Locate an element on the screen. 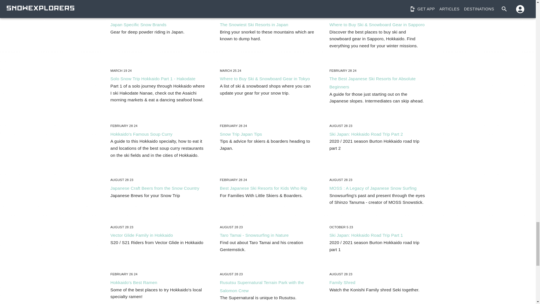 Image resolution: width=540 pixels, height=304 pixels. Japanese Craft Beers from the Snow Country is located at coordinates (155, 188).